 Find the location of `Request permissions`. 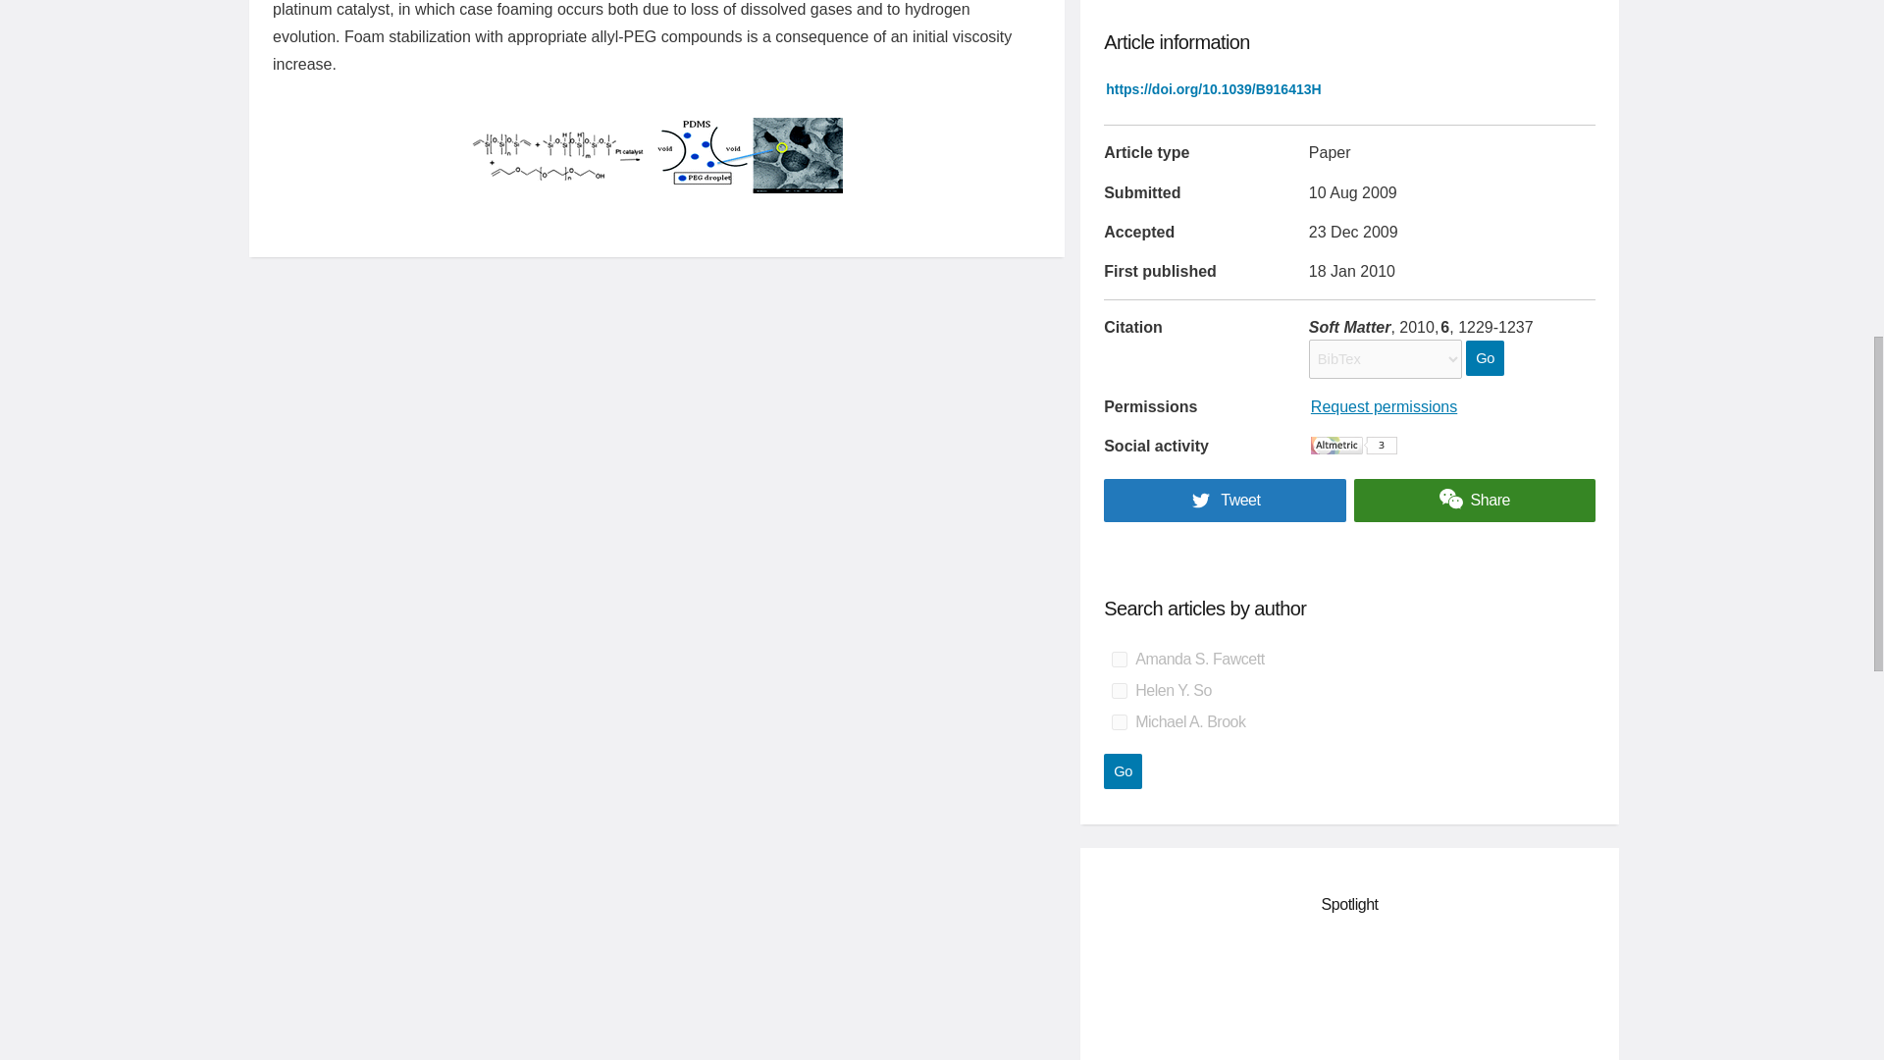

Request permissions is located at coordinates (1384, 406).